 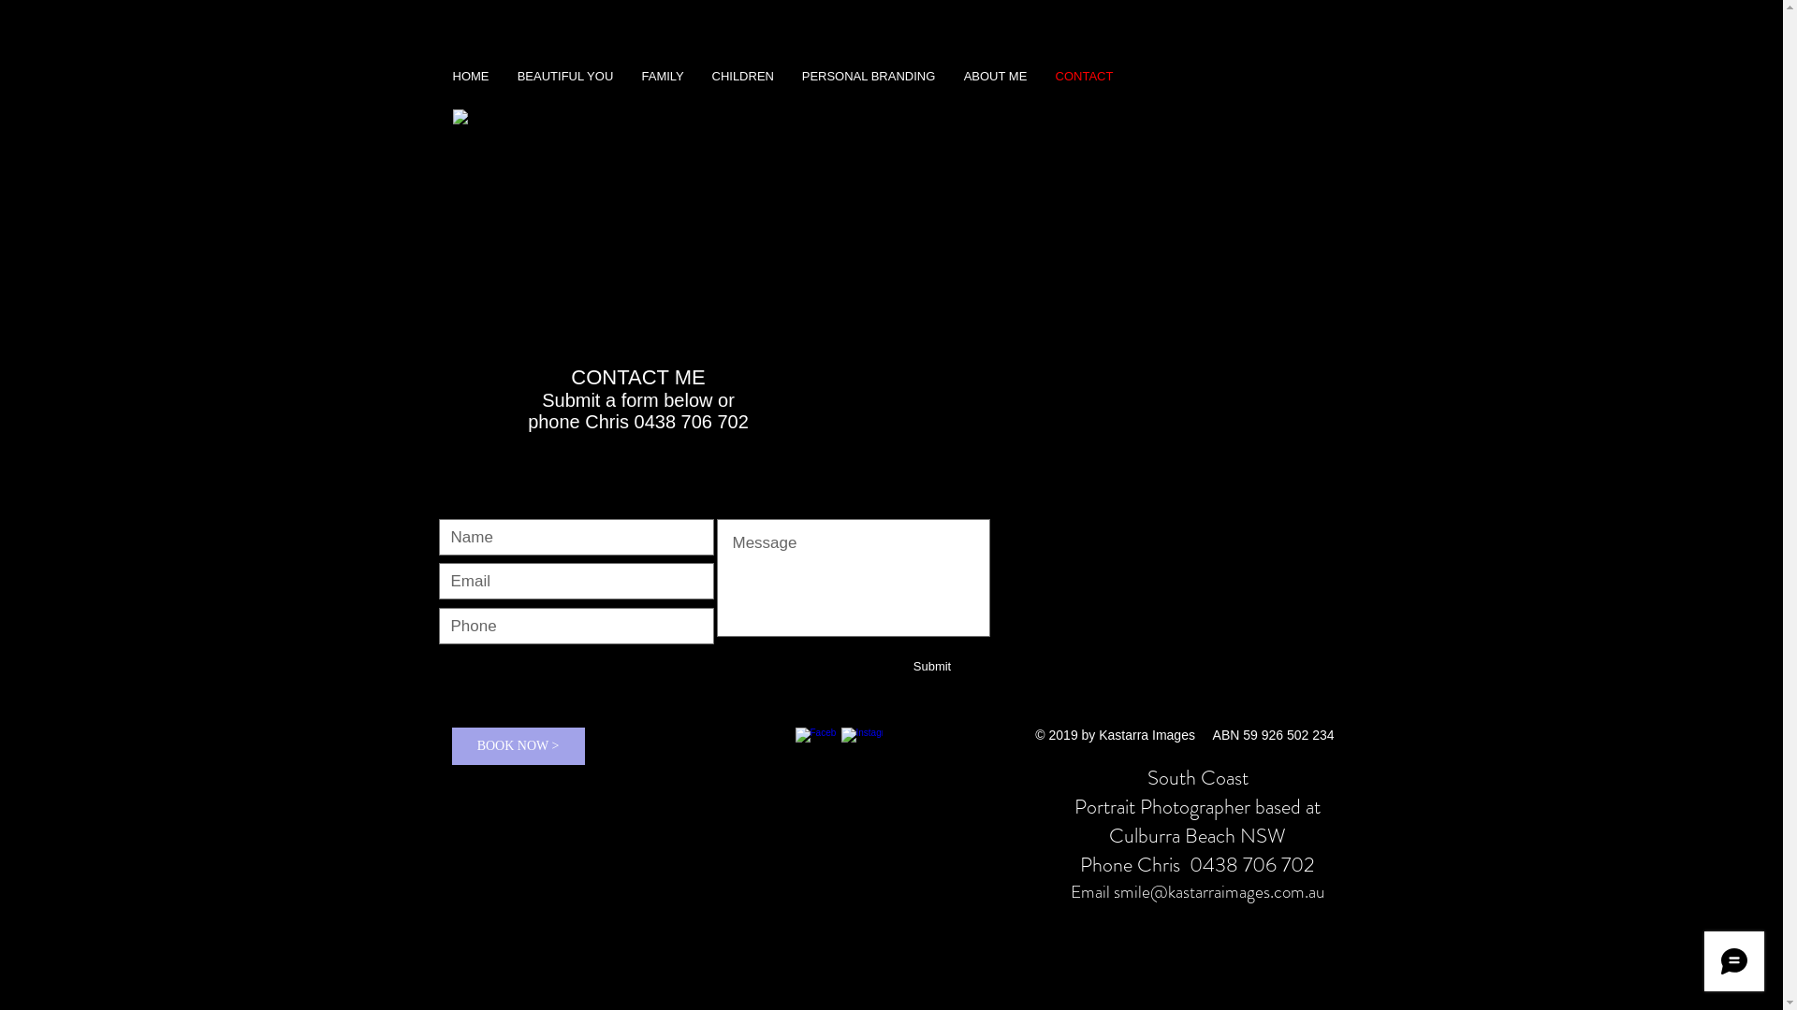 What do you see at coordinates (518, 746) in the screenshot?
I see `BOOK NOW >` at bounding box center [518, 746].